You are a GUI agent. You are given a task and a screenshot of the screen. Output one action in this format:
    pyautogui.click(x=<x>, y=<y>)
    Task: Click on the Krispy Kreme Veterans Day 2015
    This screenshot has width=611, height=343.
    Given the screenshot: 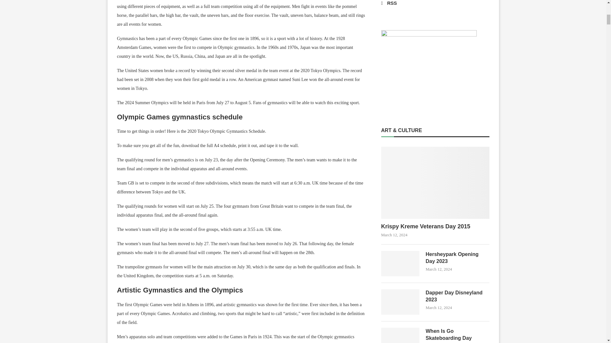 What is the action you would take?
    pyautogui.click(x=435, y=183)
    